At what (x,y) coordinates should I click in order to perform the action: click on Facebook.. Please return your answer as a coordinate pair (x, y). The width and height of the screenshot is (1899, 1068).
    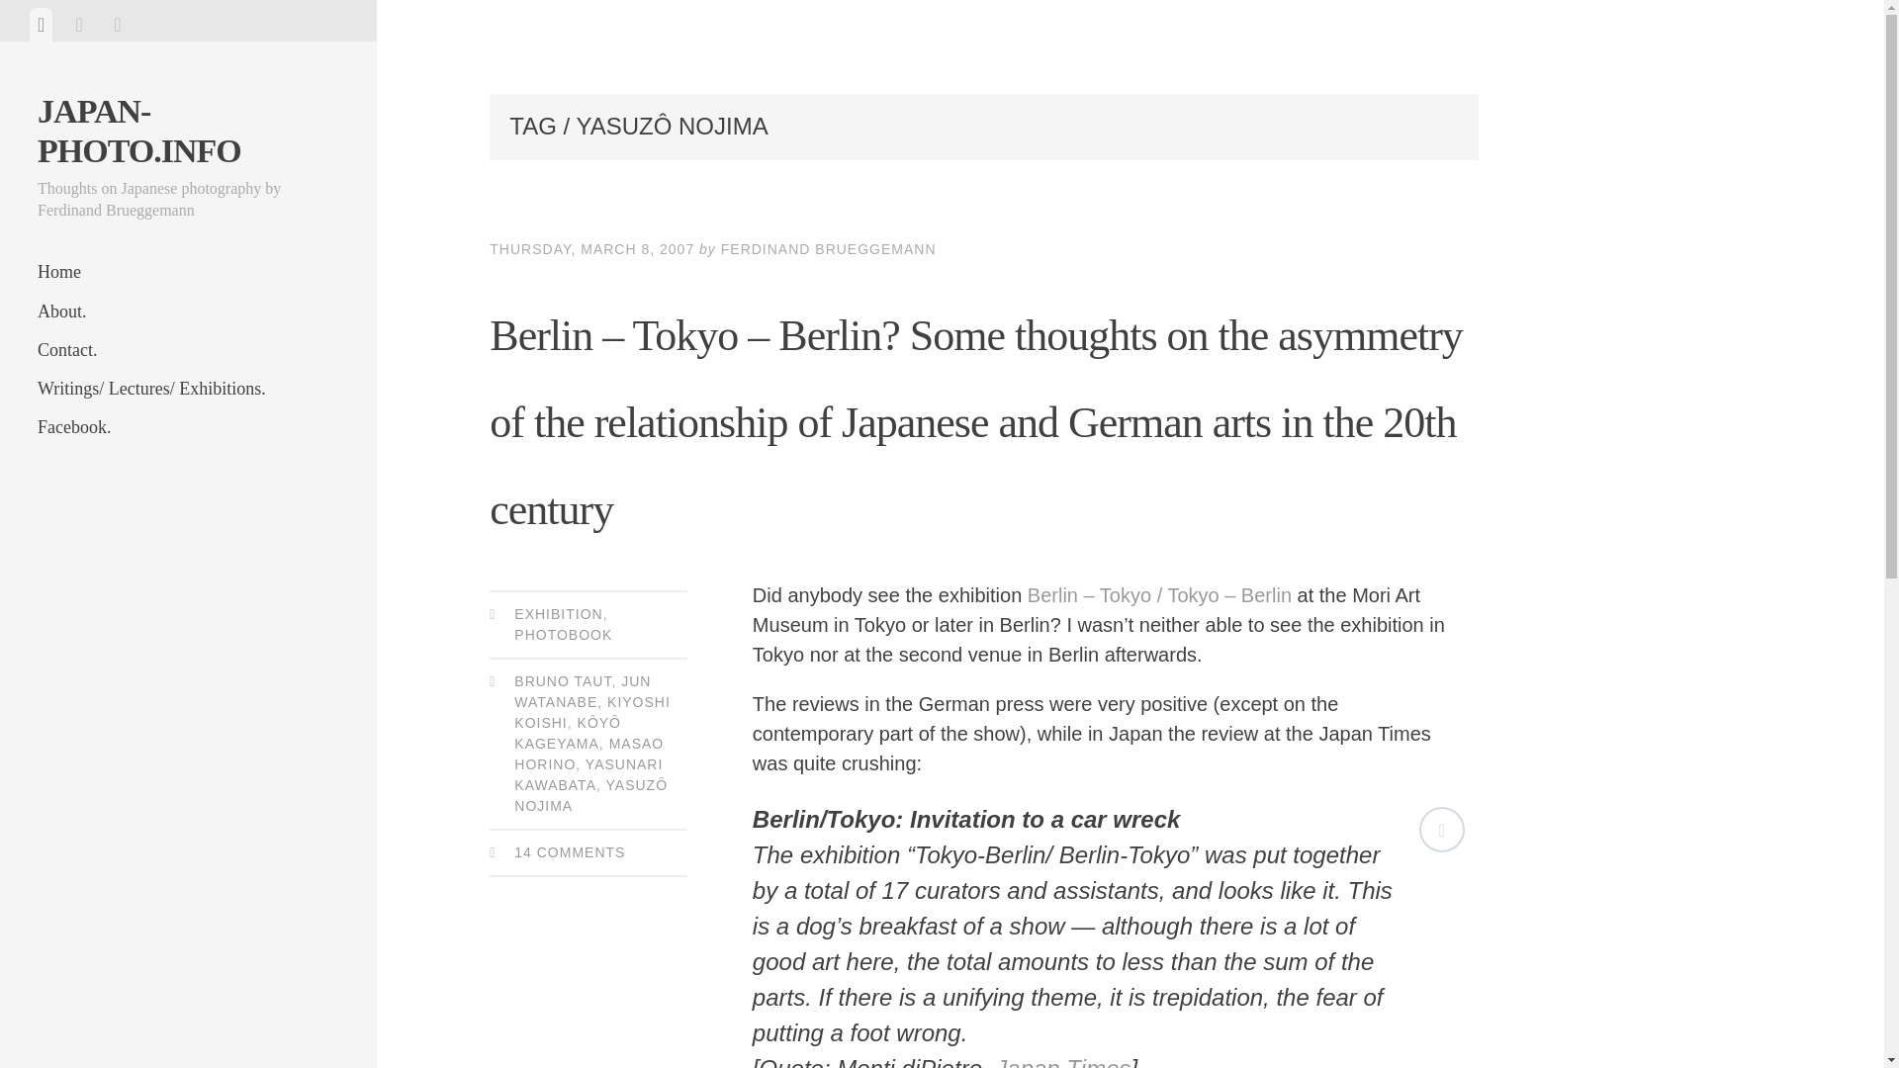
    Looking at the image, I should click on (188, 427).